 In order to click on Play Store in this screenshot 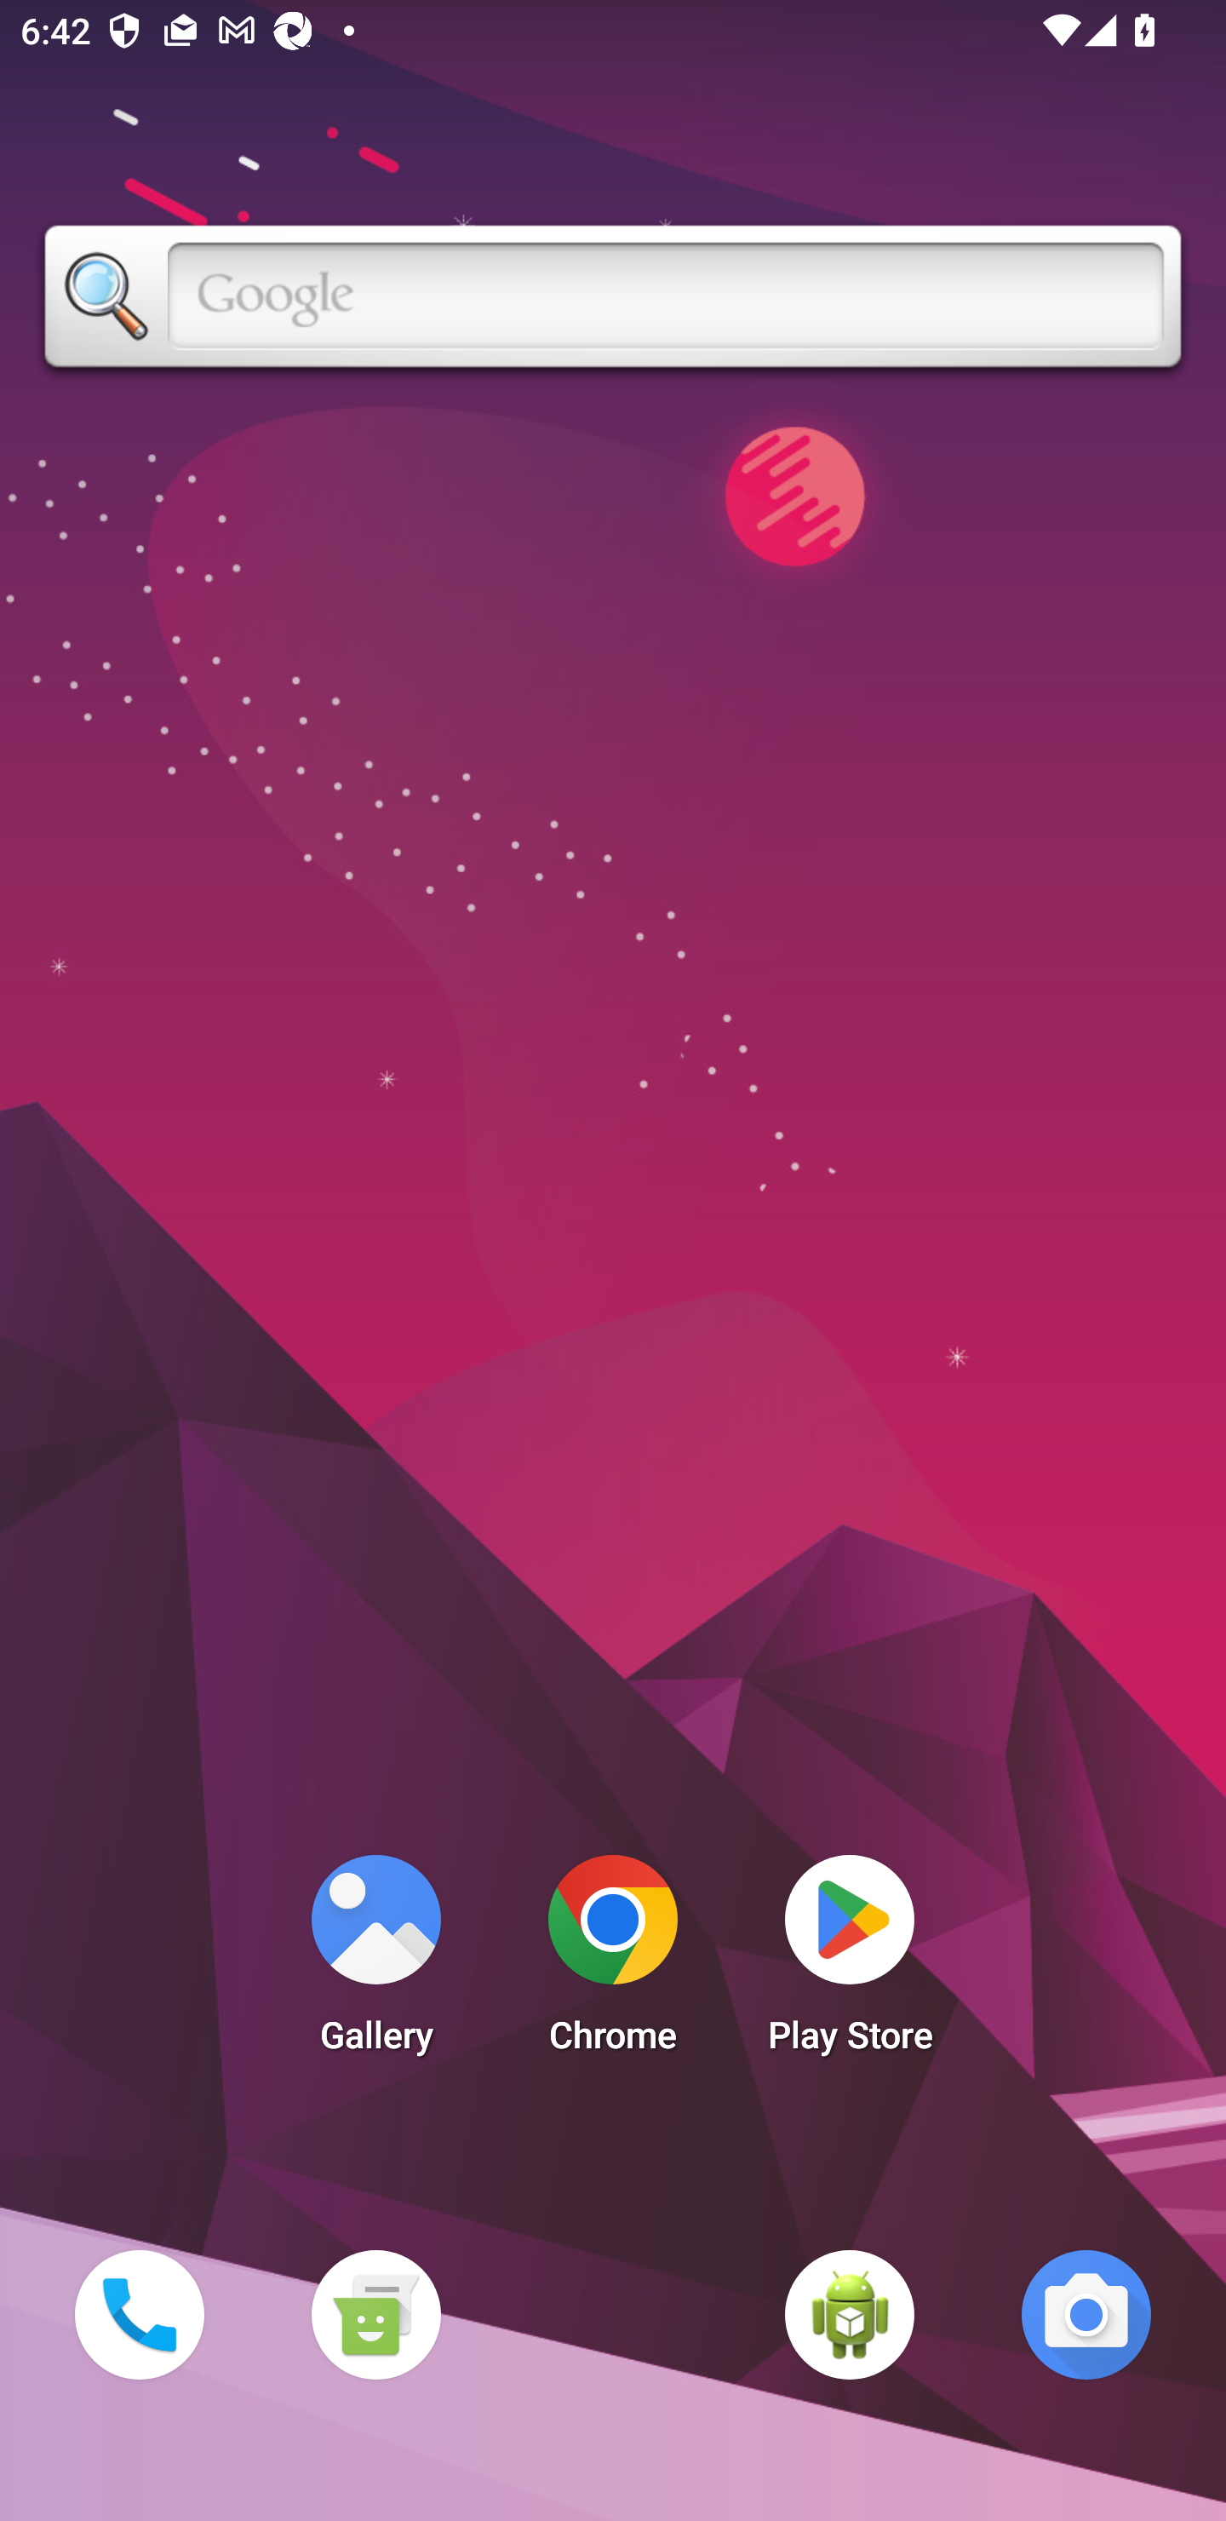, I will do `click(850, 1962)`.